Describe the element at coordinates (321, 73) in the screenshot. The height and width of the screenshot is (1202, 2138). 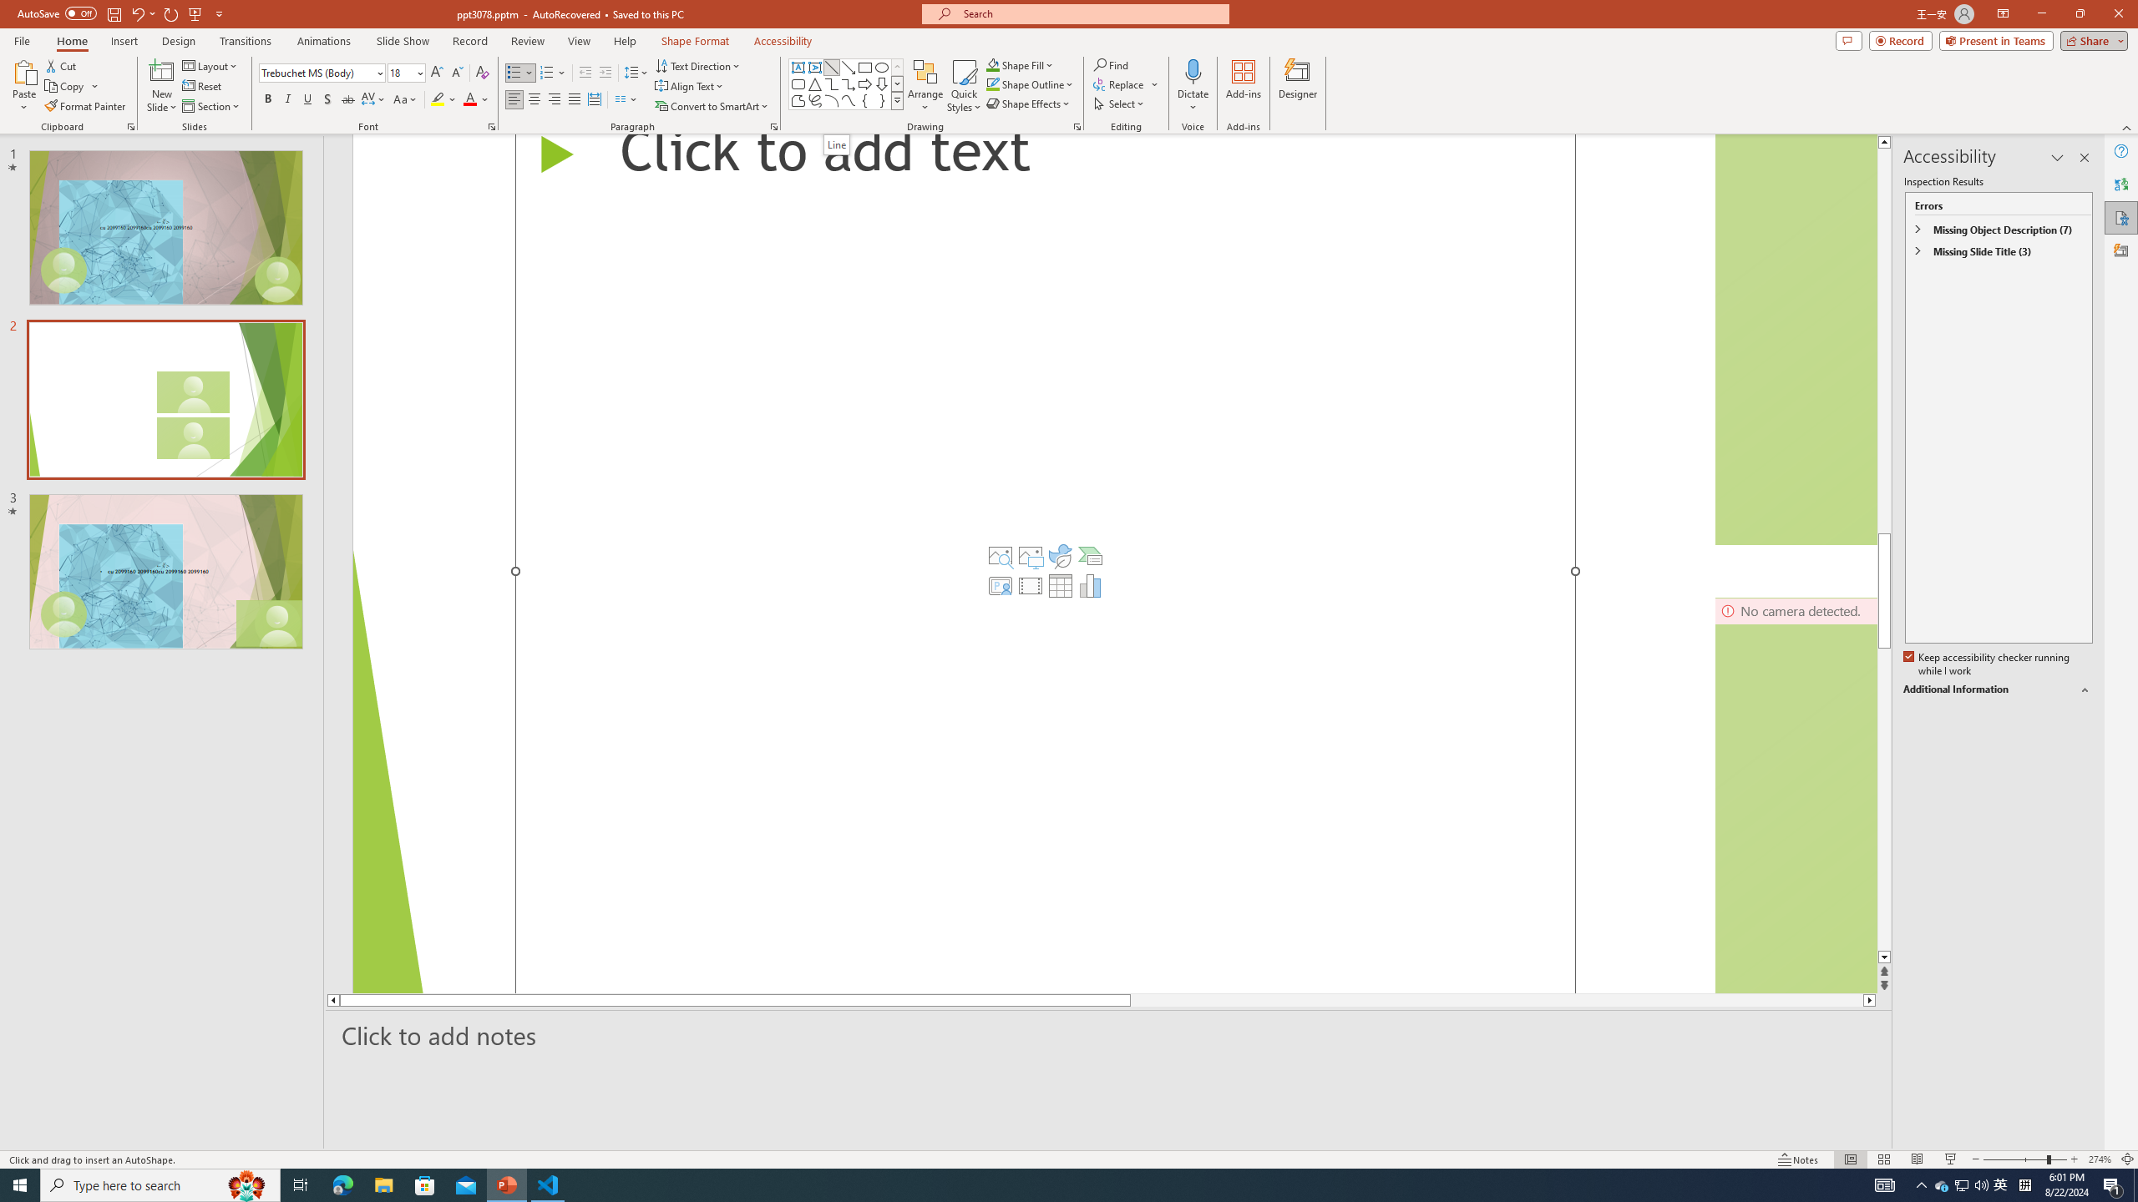
I see `Font` at that location.